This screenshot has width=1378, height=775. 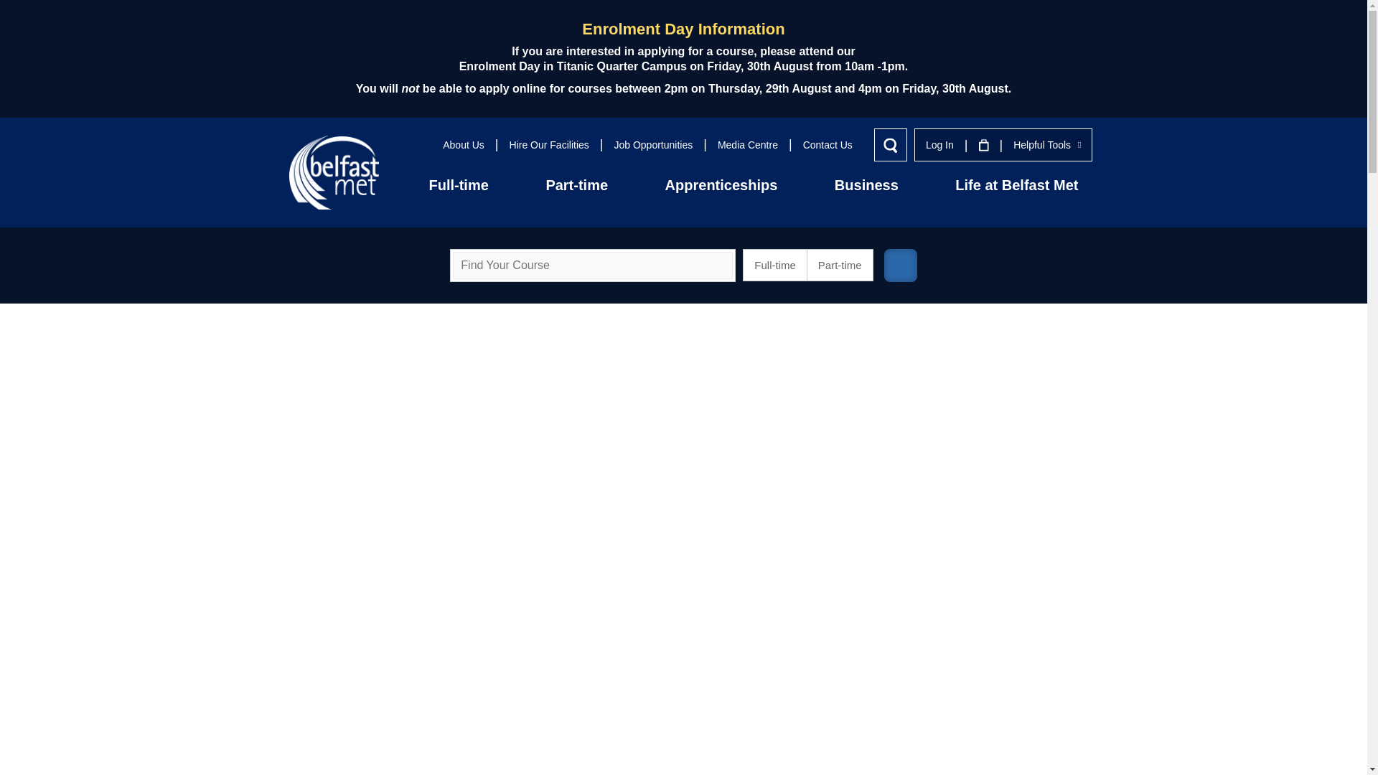 I want to click on Part-time, so click(x=576, y=184).